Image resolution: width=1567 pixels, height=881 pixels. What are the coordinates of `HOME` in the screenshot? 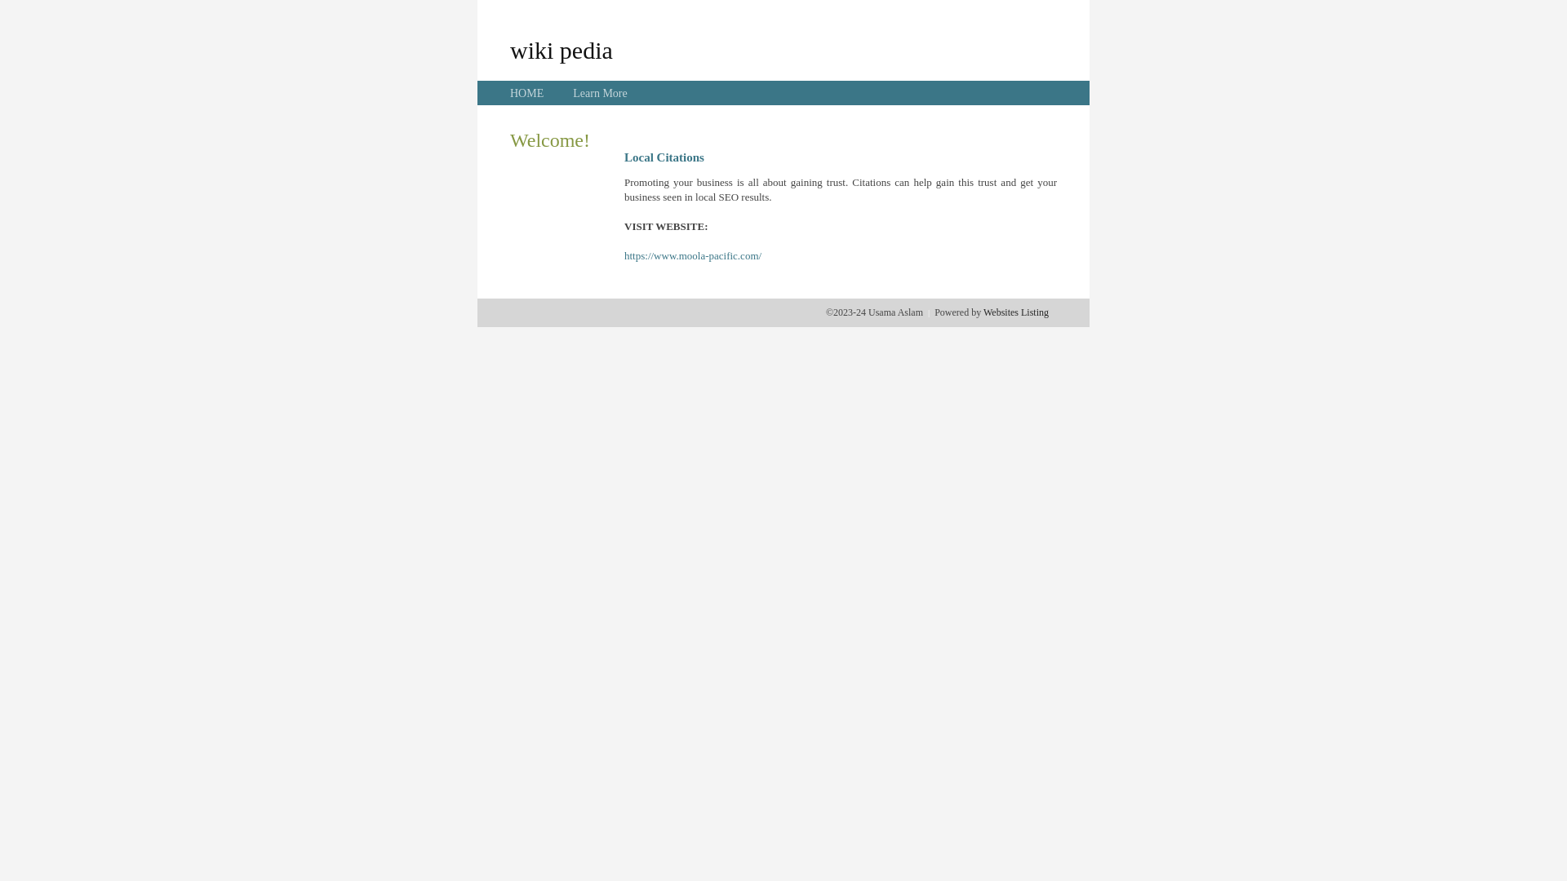 It's located at (527, 93).